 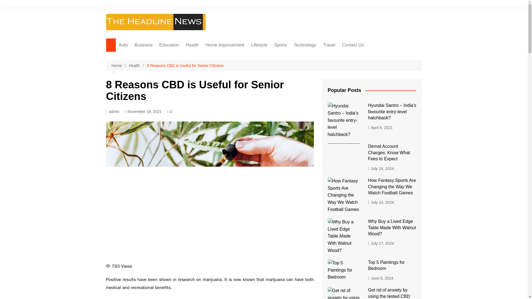 What do you see at coordinates (162, 56) in the screenshot?
I see `Finance` at bounding box center [162, 56].